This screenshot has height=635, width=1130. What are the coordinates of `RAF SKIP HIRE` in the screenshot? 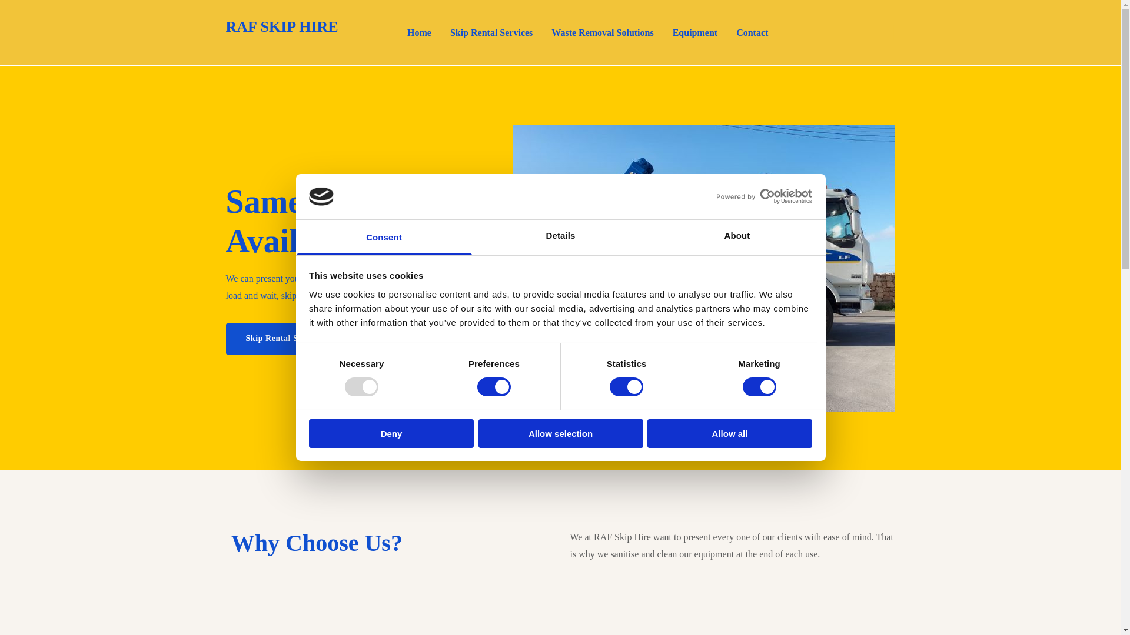 It's located at (282, 27).